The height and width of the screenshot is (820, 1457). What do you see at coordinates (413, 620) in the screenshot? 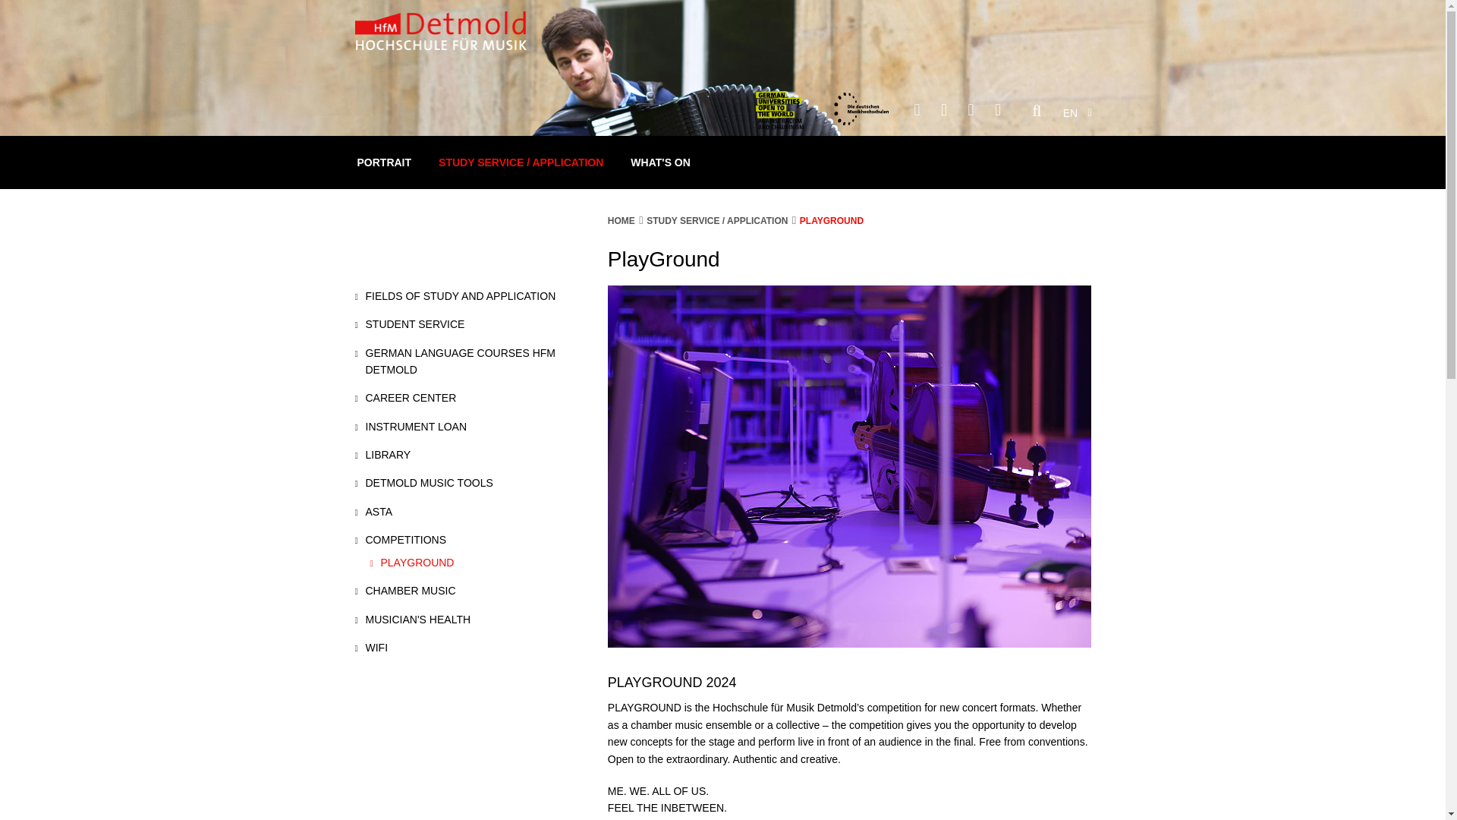
I see `Musician's Health` at bounding box center [413, 620].